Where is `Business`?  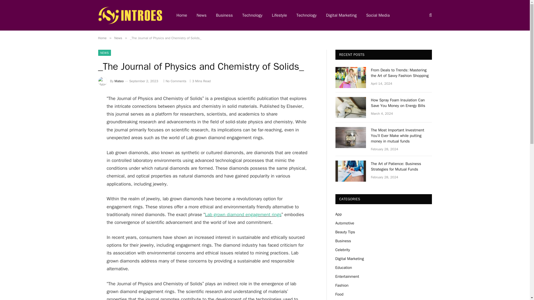 Business is located at coordinates (343, 241).